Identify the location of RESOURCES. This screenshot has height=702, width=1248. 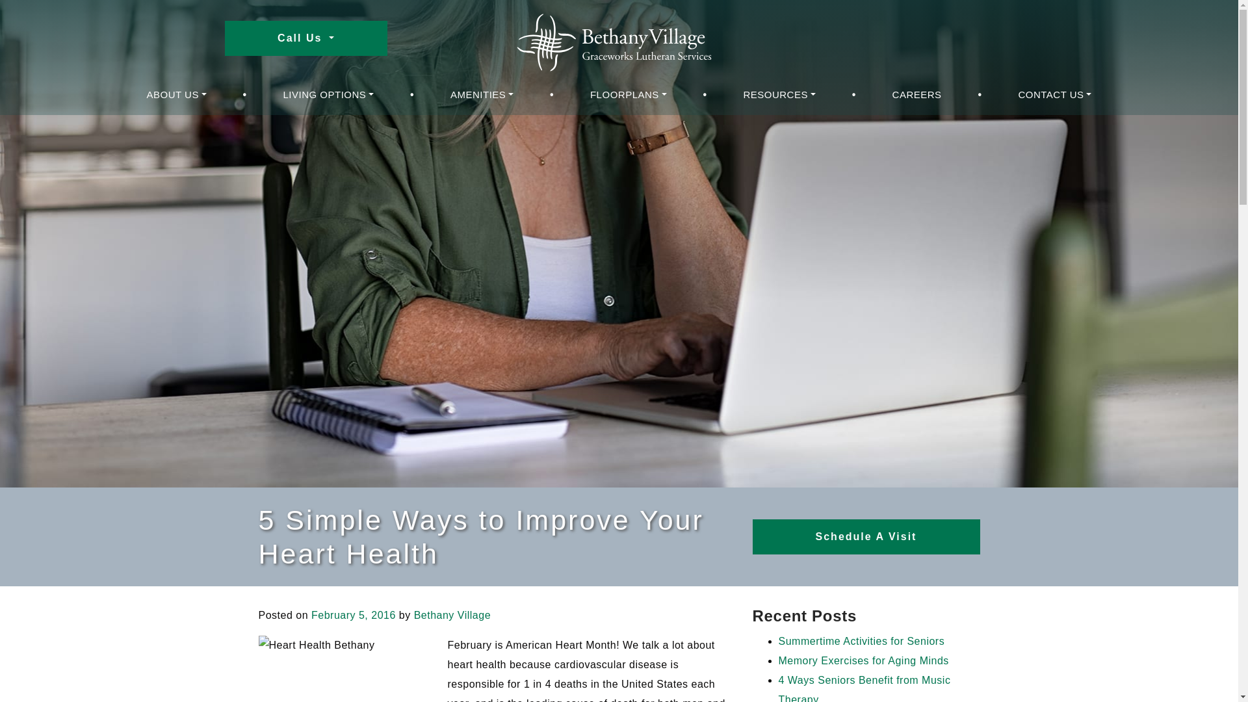
(779, 95).